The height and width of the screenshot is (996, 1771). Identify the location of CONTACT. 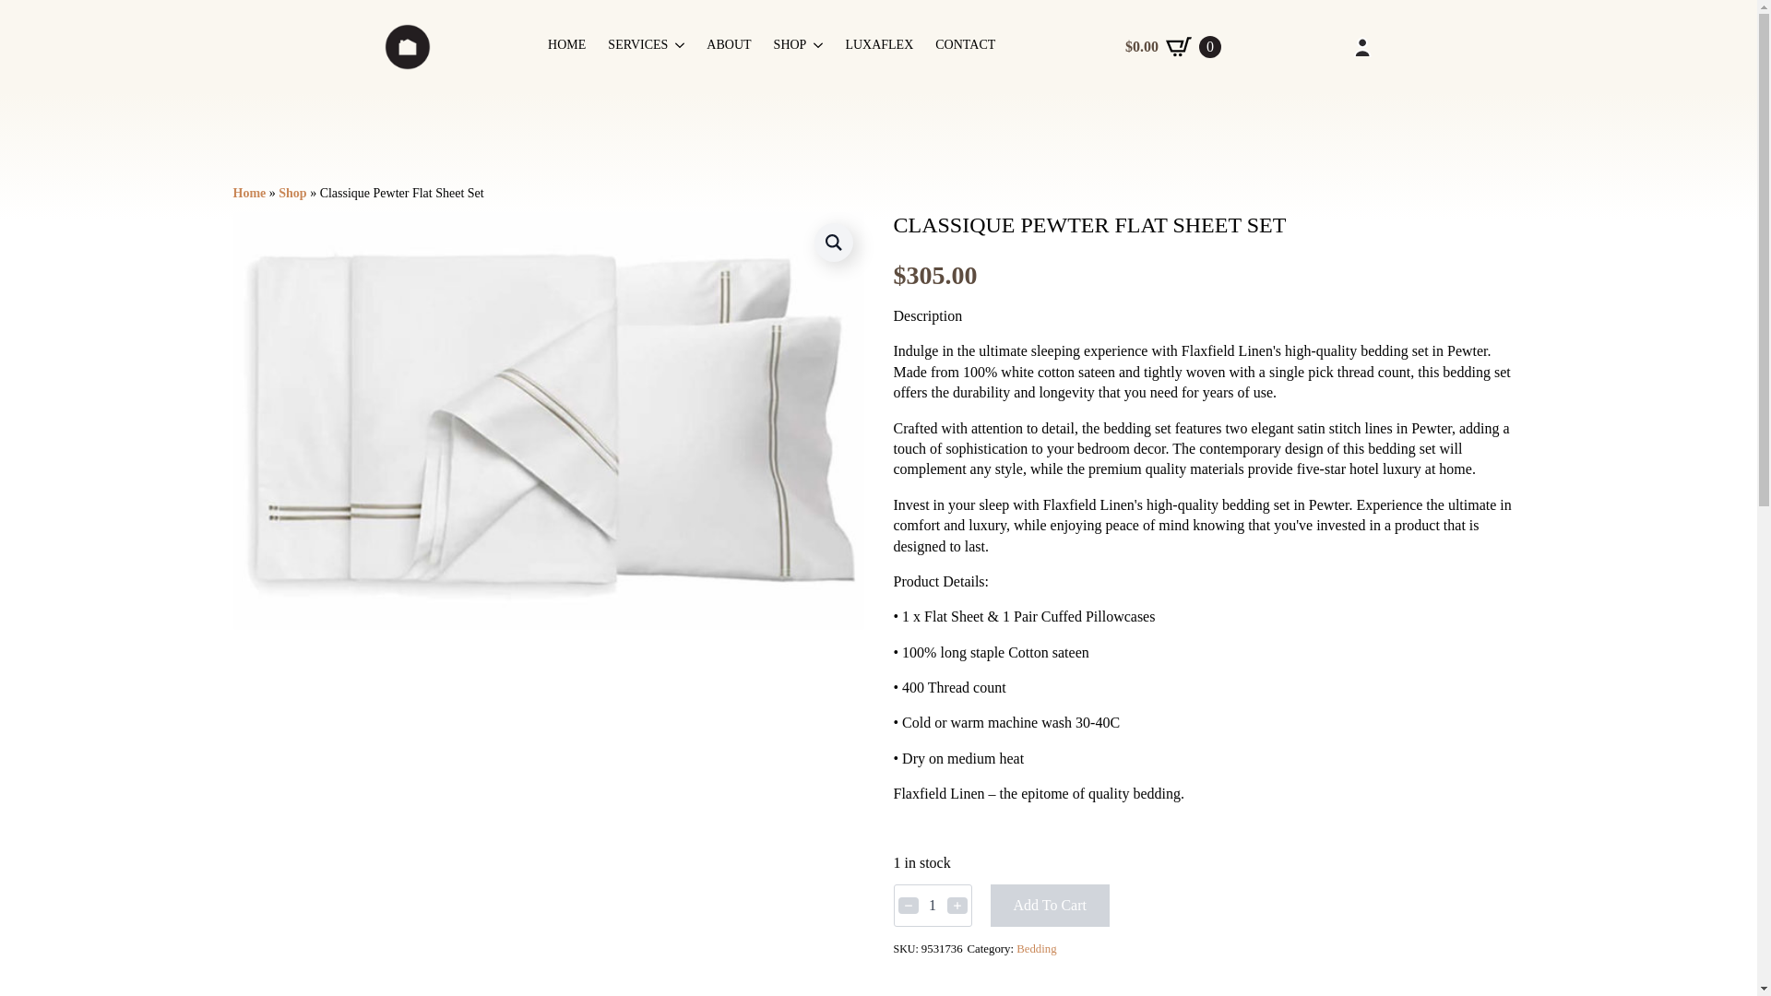
(965, 47).